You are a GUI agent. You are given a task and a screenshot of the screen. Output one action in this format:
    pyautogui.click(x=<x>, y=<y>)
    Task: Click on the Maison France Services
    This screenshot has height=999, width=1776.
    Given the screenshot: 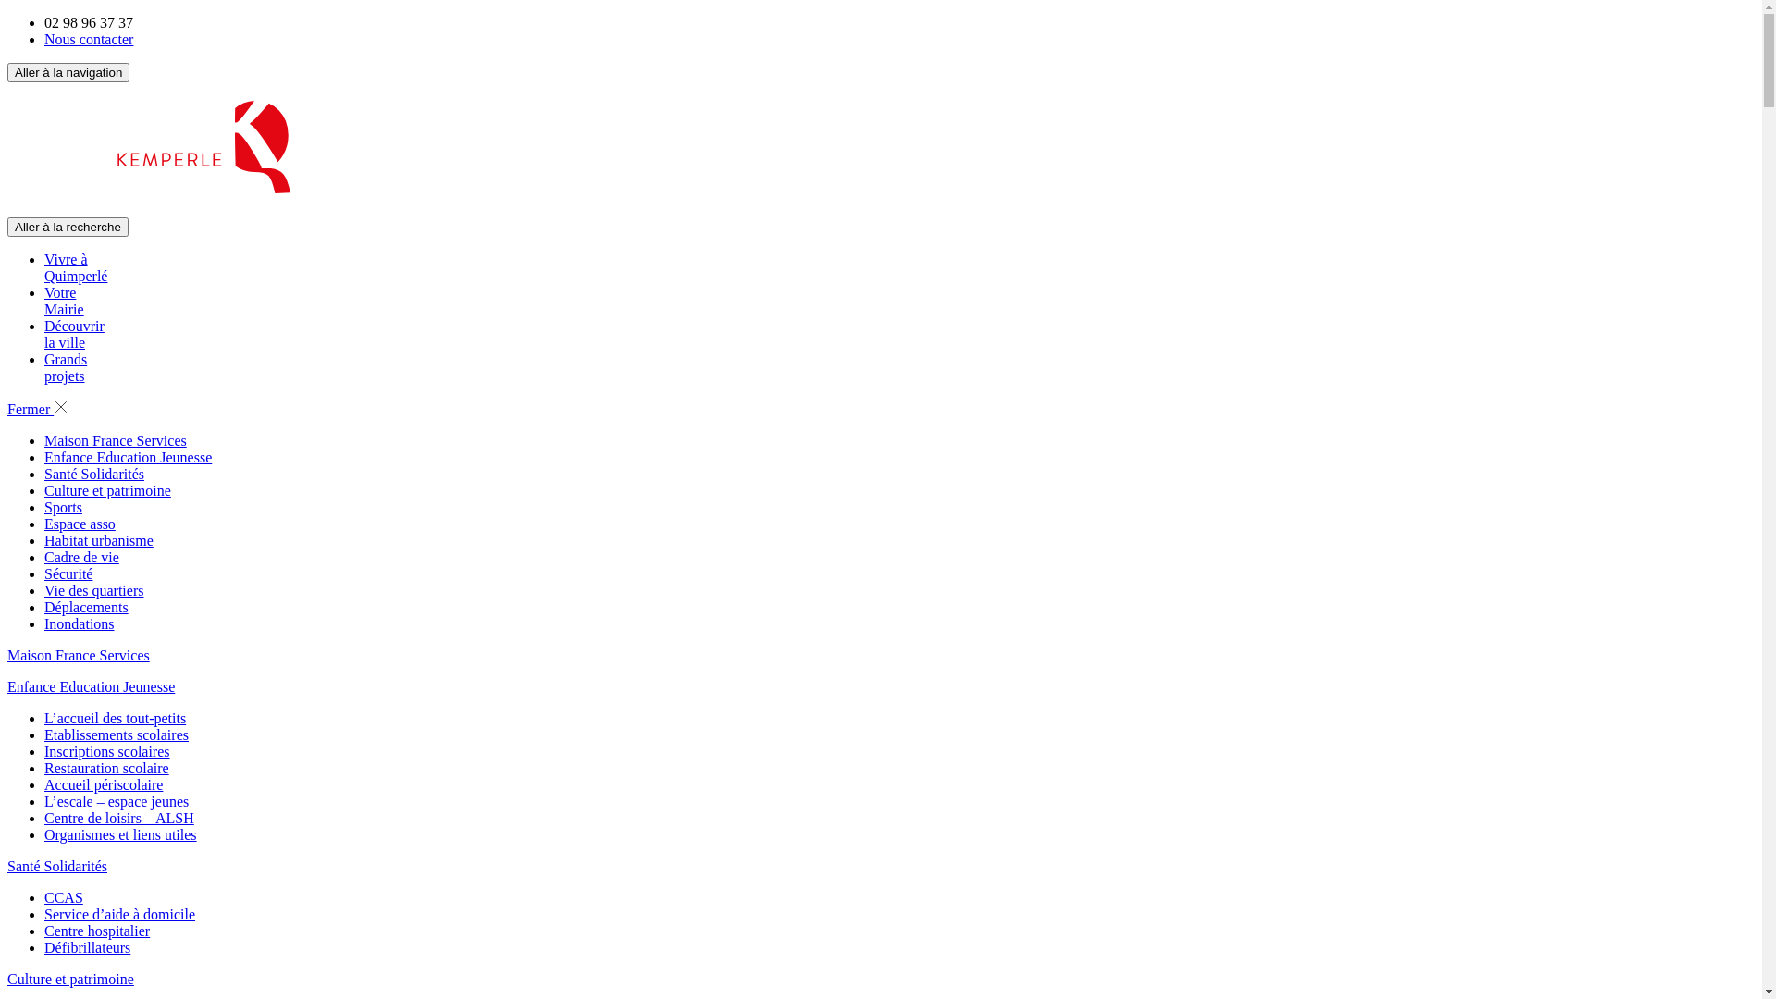 What is the action you would take?
    pyautogui.click(x=79, y=655)
    